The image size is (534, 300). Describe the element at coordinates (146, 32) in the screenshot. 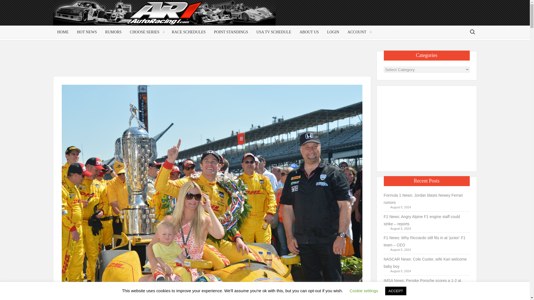

I see `CHOOSE SERIES` at that location.